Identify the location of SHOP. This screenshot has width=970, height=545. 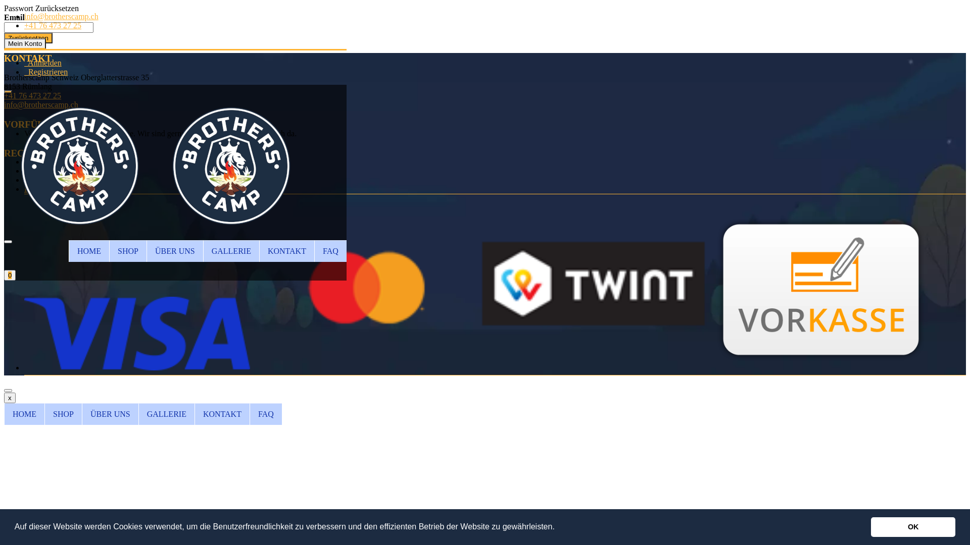
(63, 414).